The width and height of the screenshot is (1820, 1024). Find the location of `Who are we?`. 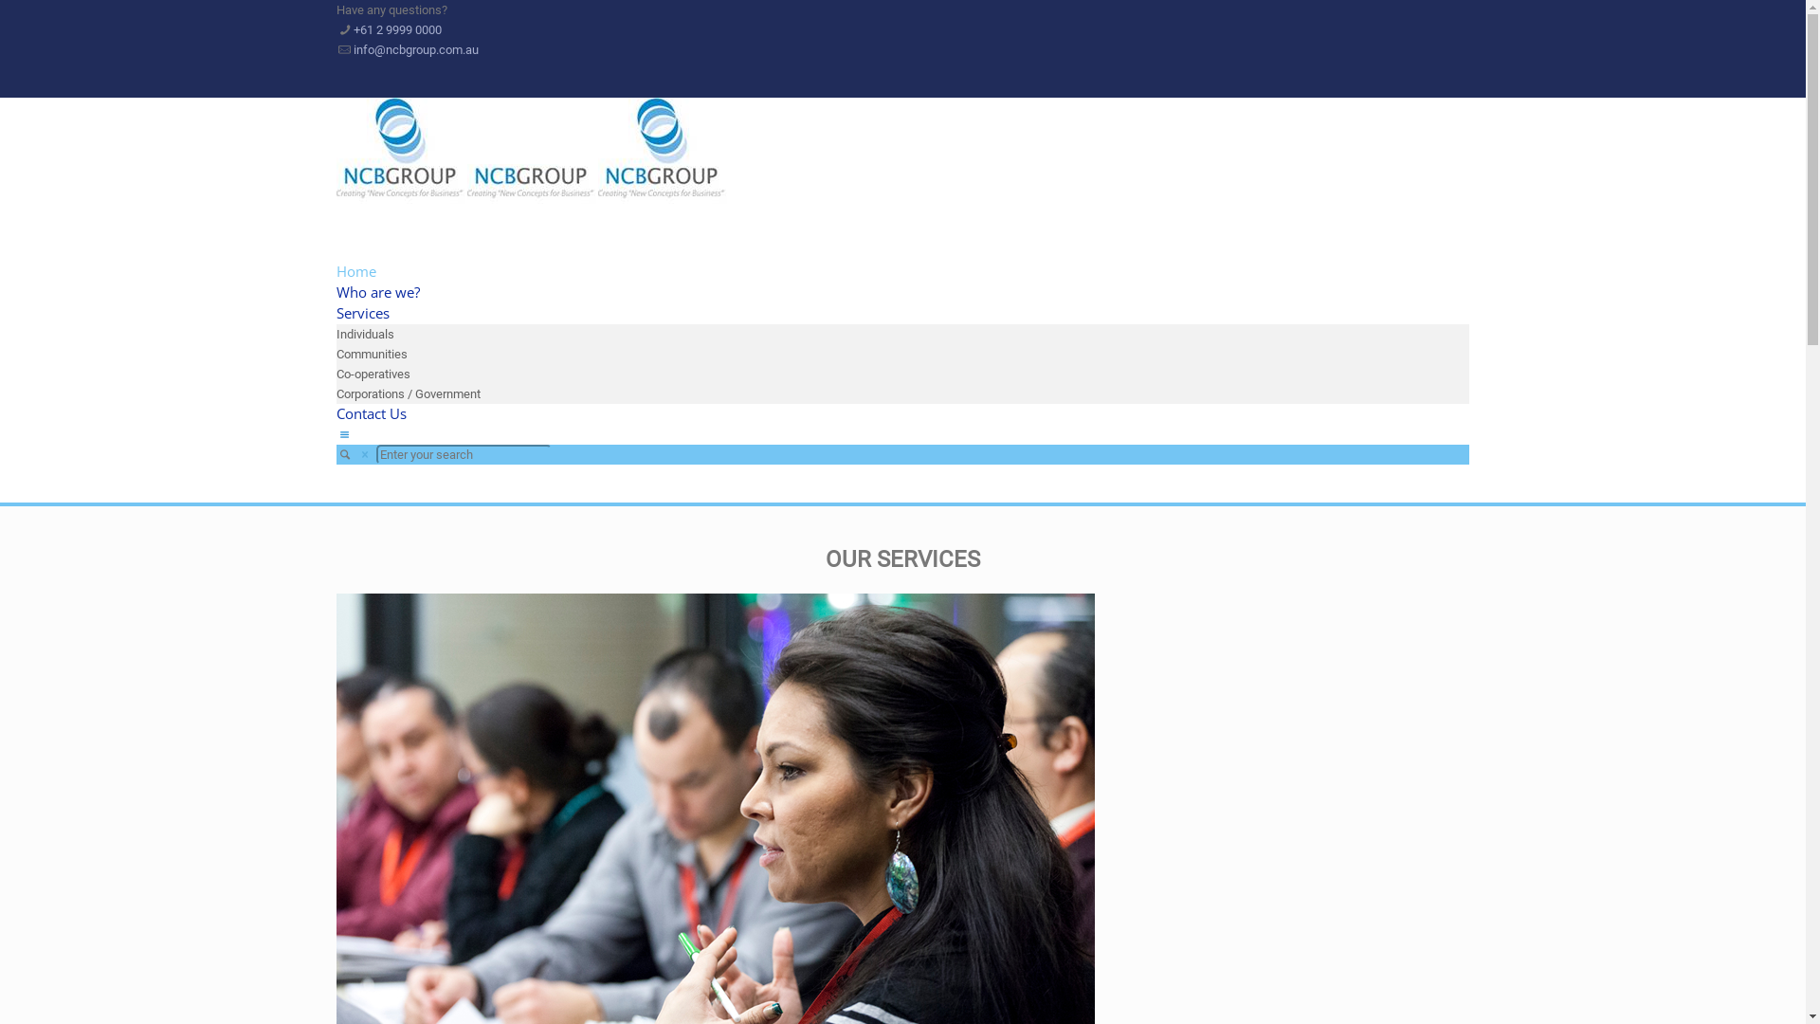

Who are we? is located at coordinates (378, 292).